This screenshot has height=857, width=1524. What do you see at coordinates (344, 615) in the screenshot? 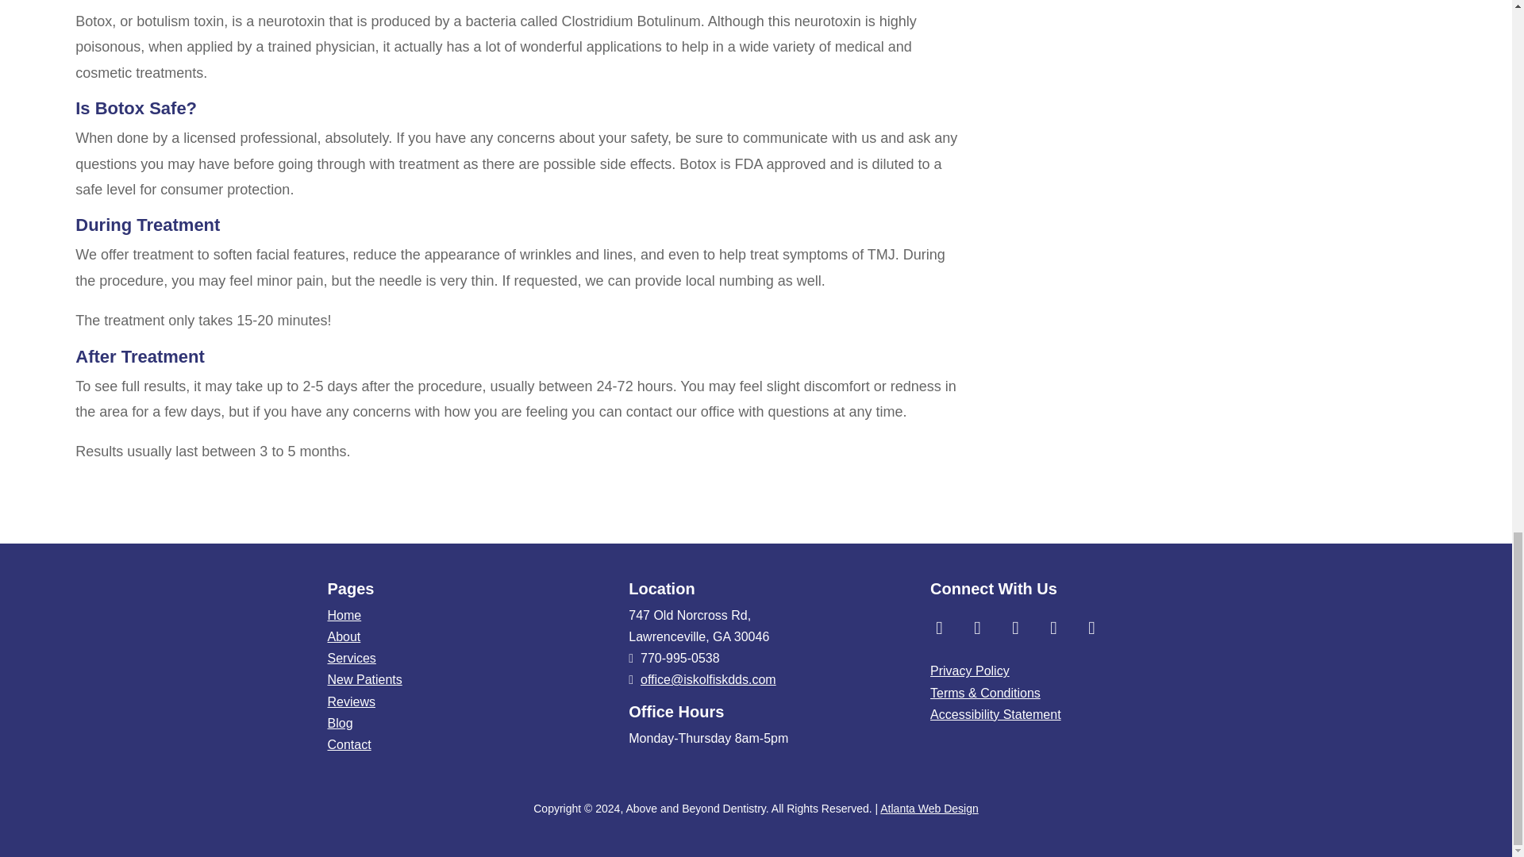
I see `Home` at bounding box center [344, 615].